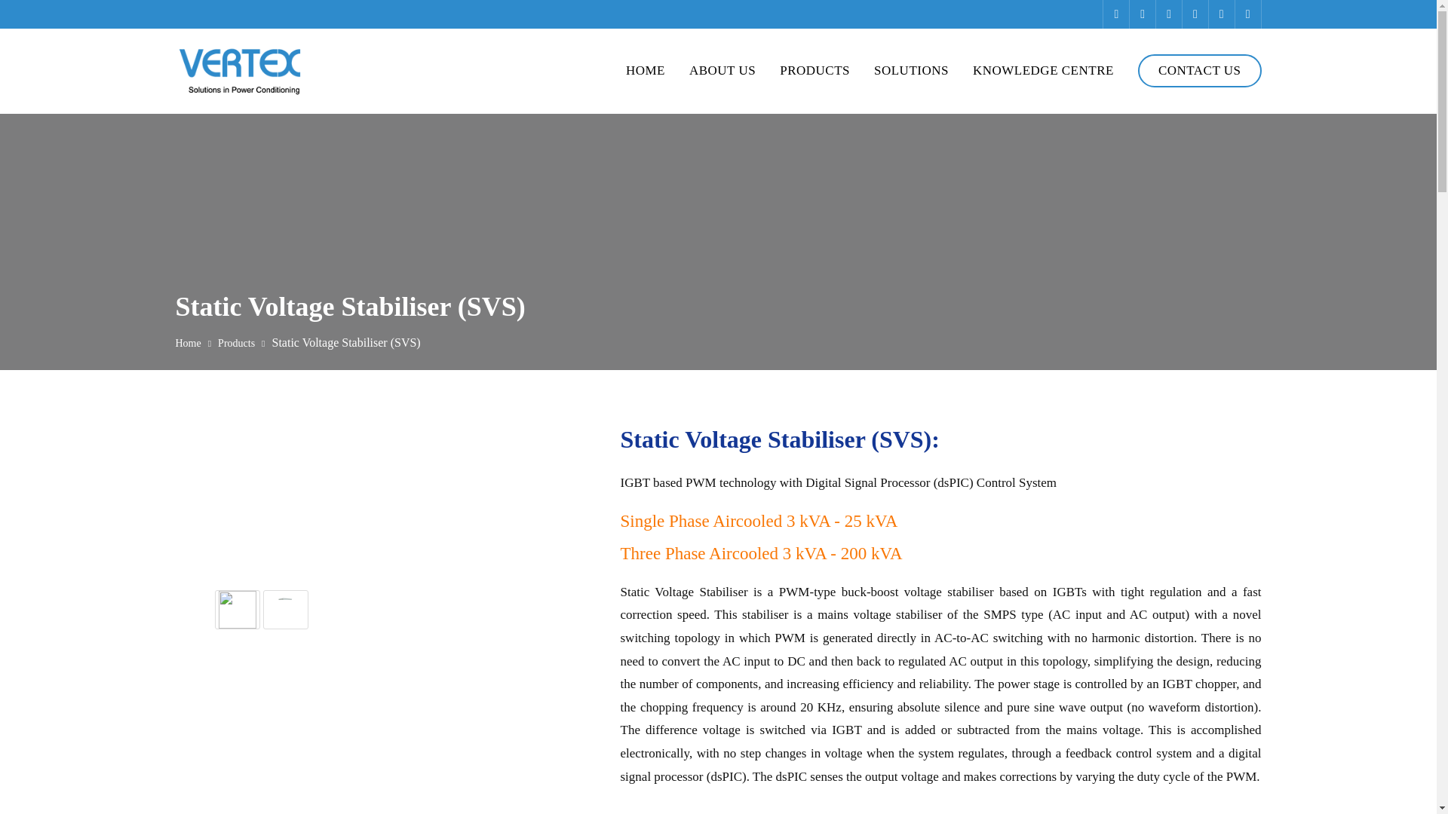 The width and height of the screenshot is (1448, 814). I want to click on ABOUT US, so click(722, 71).